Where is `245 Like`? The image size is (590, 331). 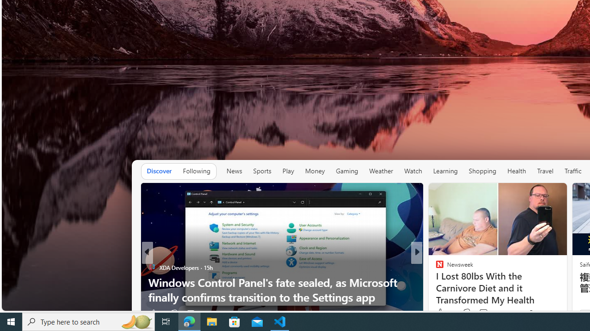 245 Like is located at coordinates (442, 313).